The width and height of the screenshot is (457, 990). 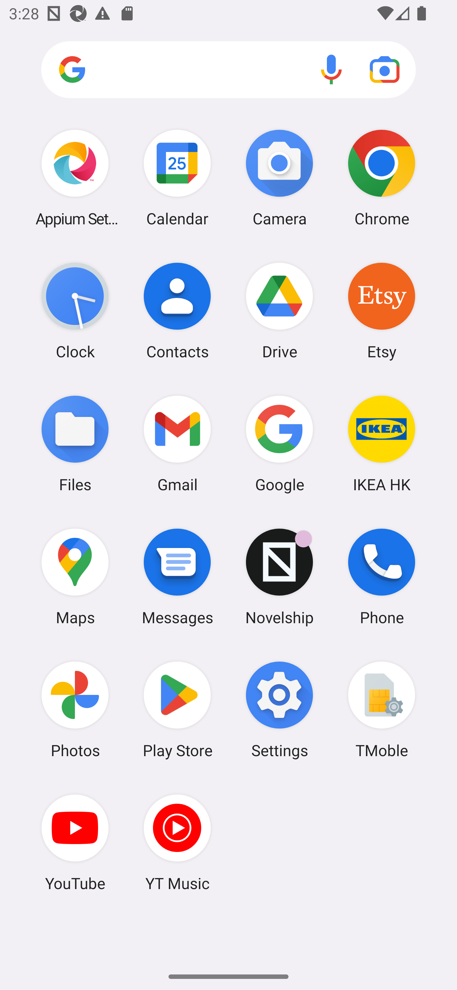 What do you see at coordinates (280, 443) in the screenshot?
I see `Google` at bounding box center [280, 443].